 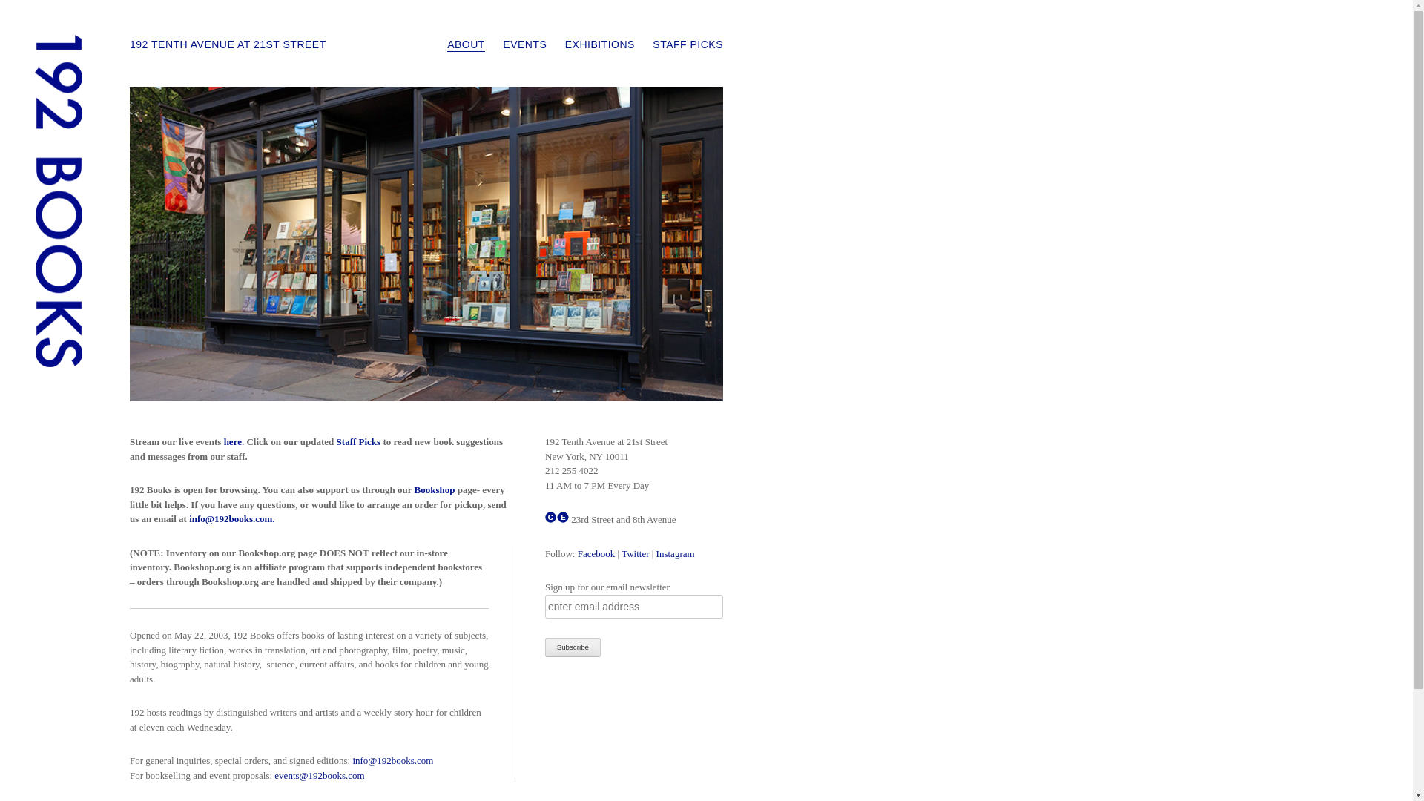 I want to click on Instagram, so click(x=676, y=553).